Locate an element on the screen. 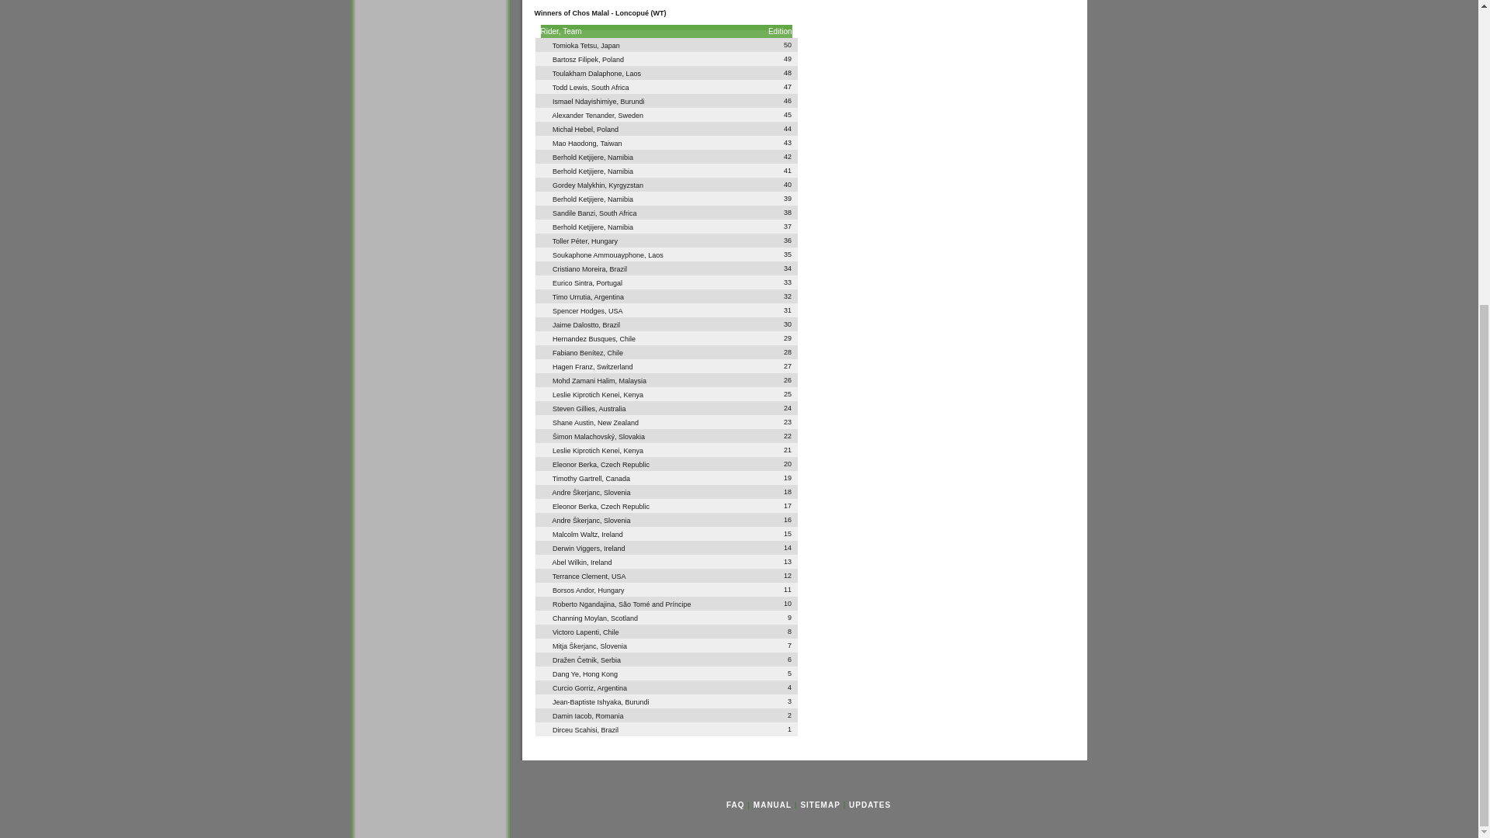  Poland is located at coordinates (613, 60).